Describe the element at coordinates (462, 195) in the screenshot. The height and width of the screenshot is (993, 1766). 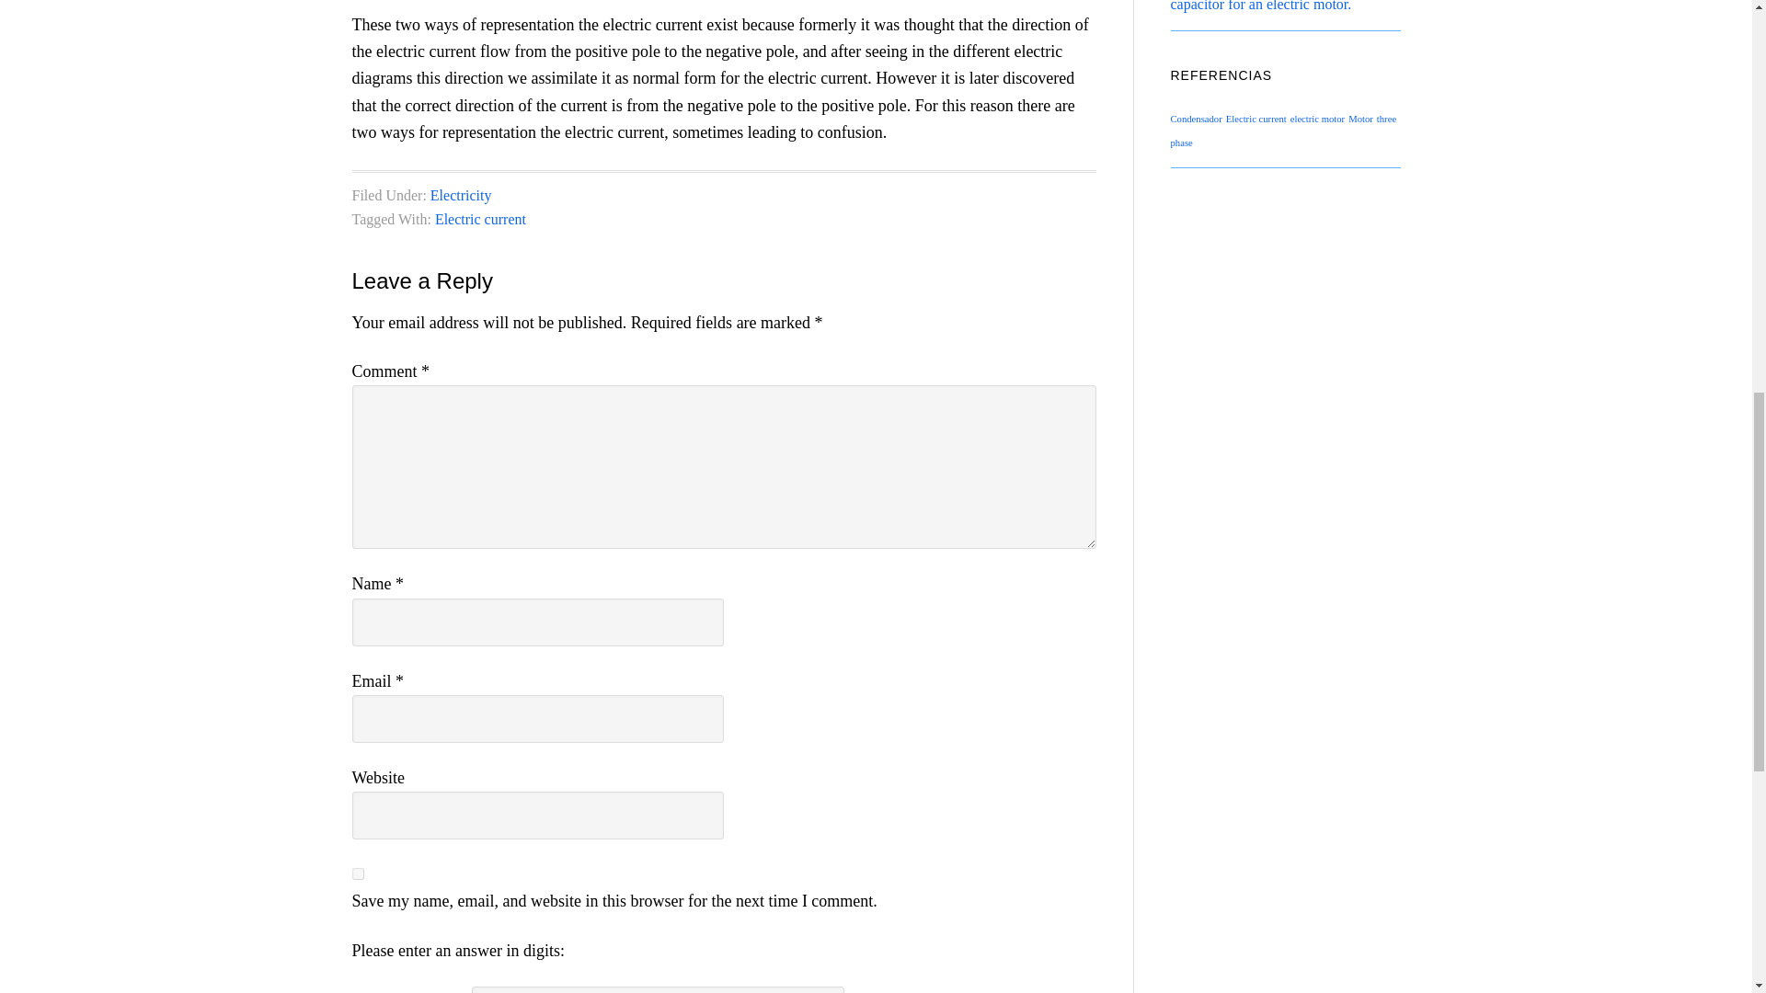
I see `Electricity` at that location.